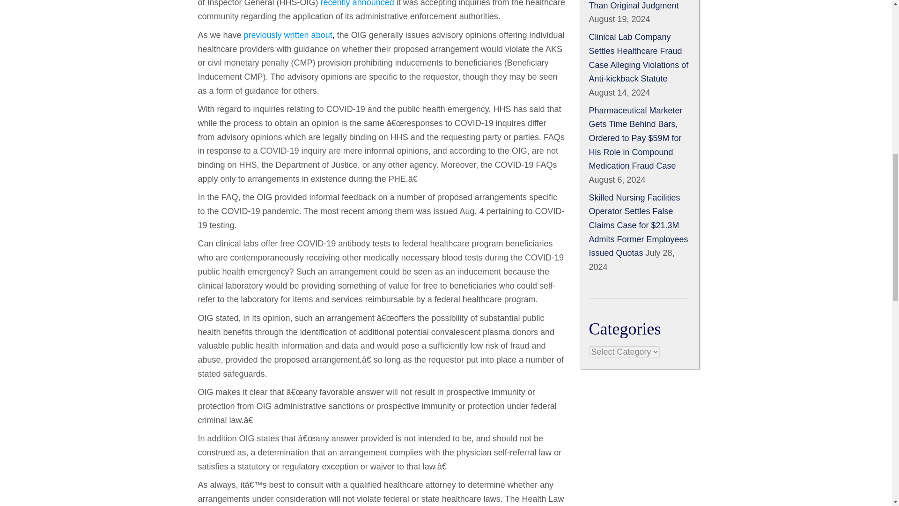 This screenshot has height=506, width=899. What do you see at coordinates (359, 4) in the screenshot?
I see `recently announced` at bounding box center [359, 4].